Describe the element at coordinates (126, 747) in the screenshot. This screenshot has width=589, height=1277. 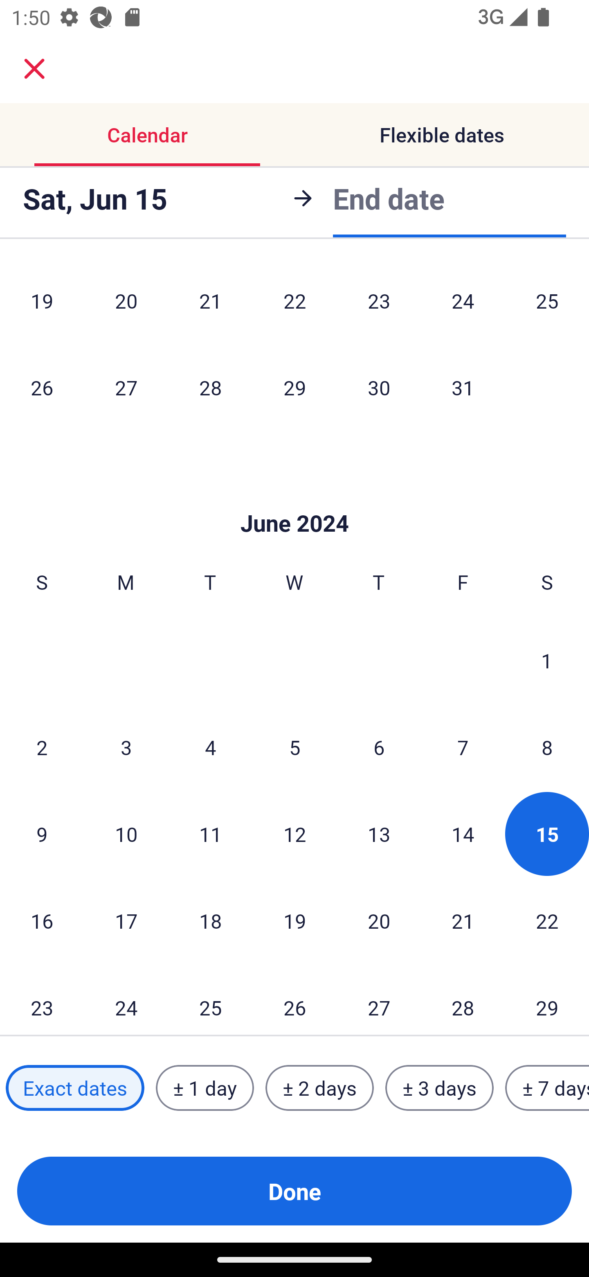
I see `3 Monday, June 3, 2024` at that location.